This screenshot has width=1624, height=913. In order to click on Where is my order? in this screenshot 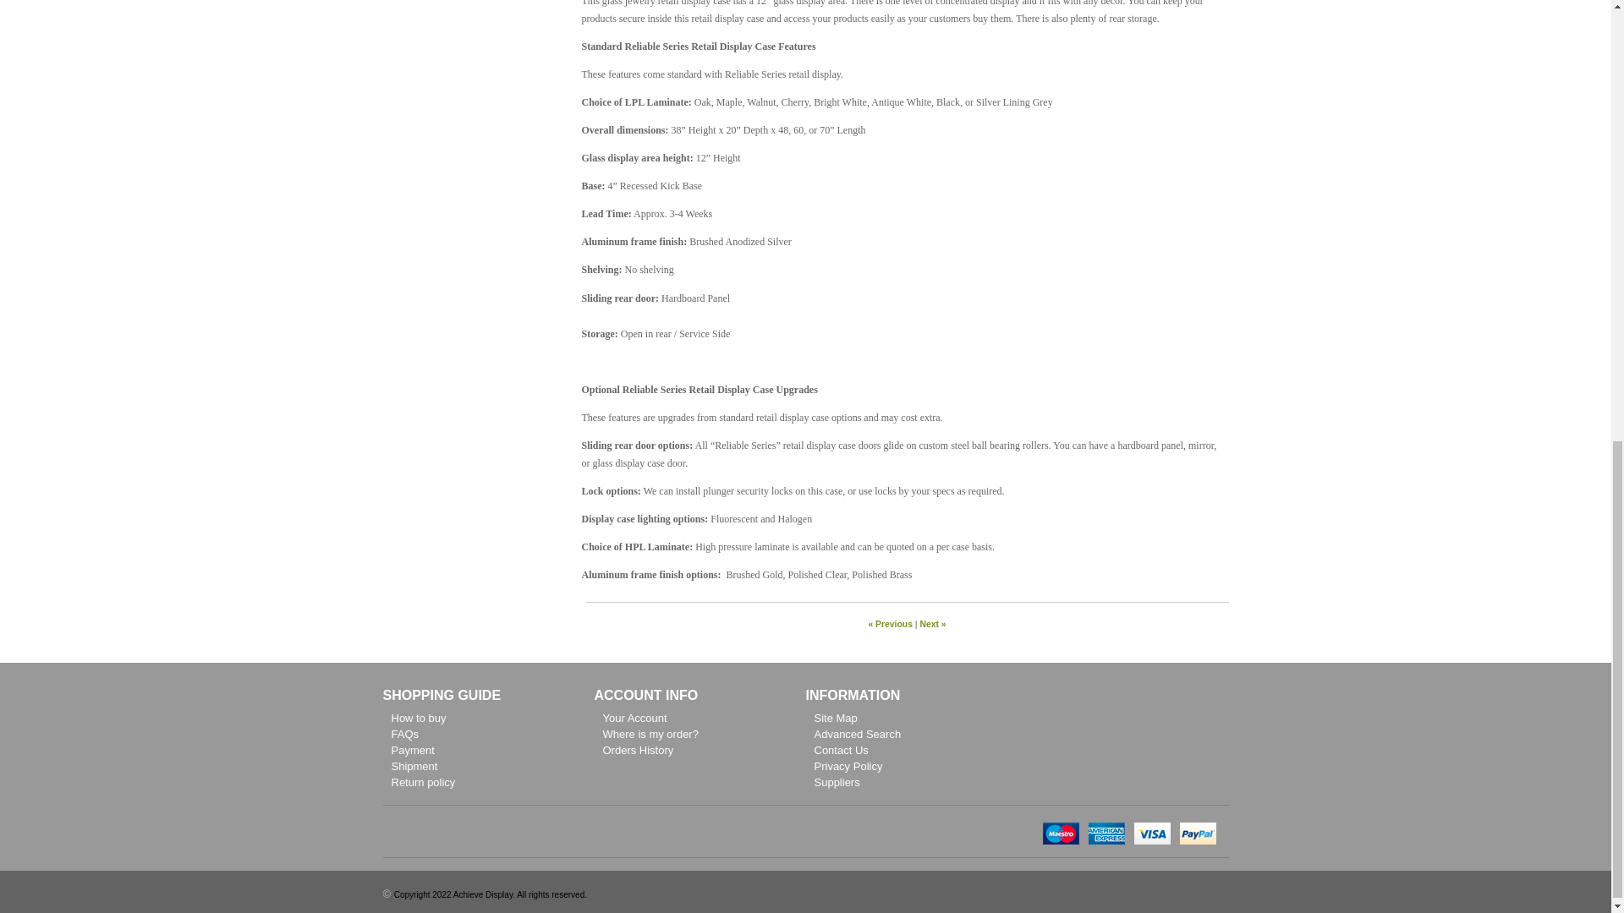, I will do `click(650, 734)`.